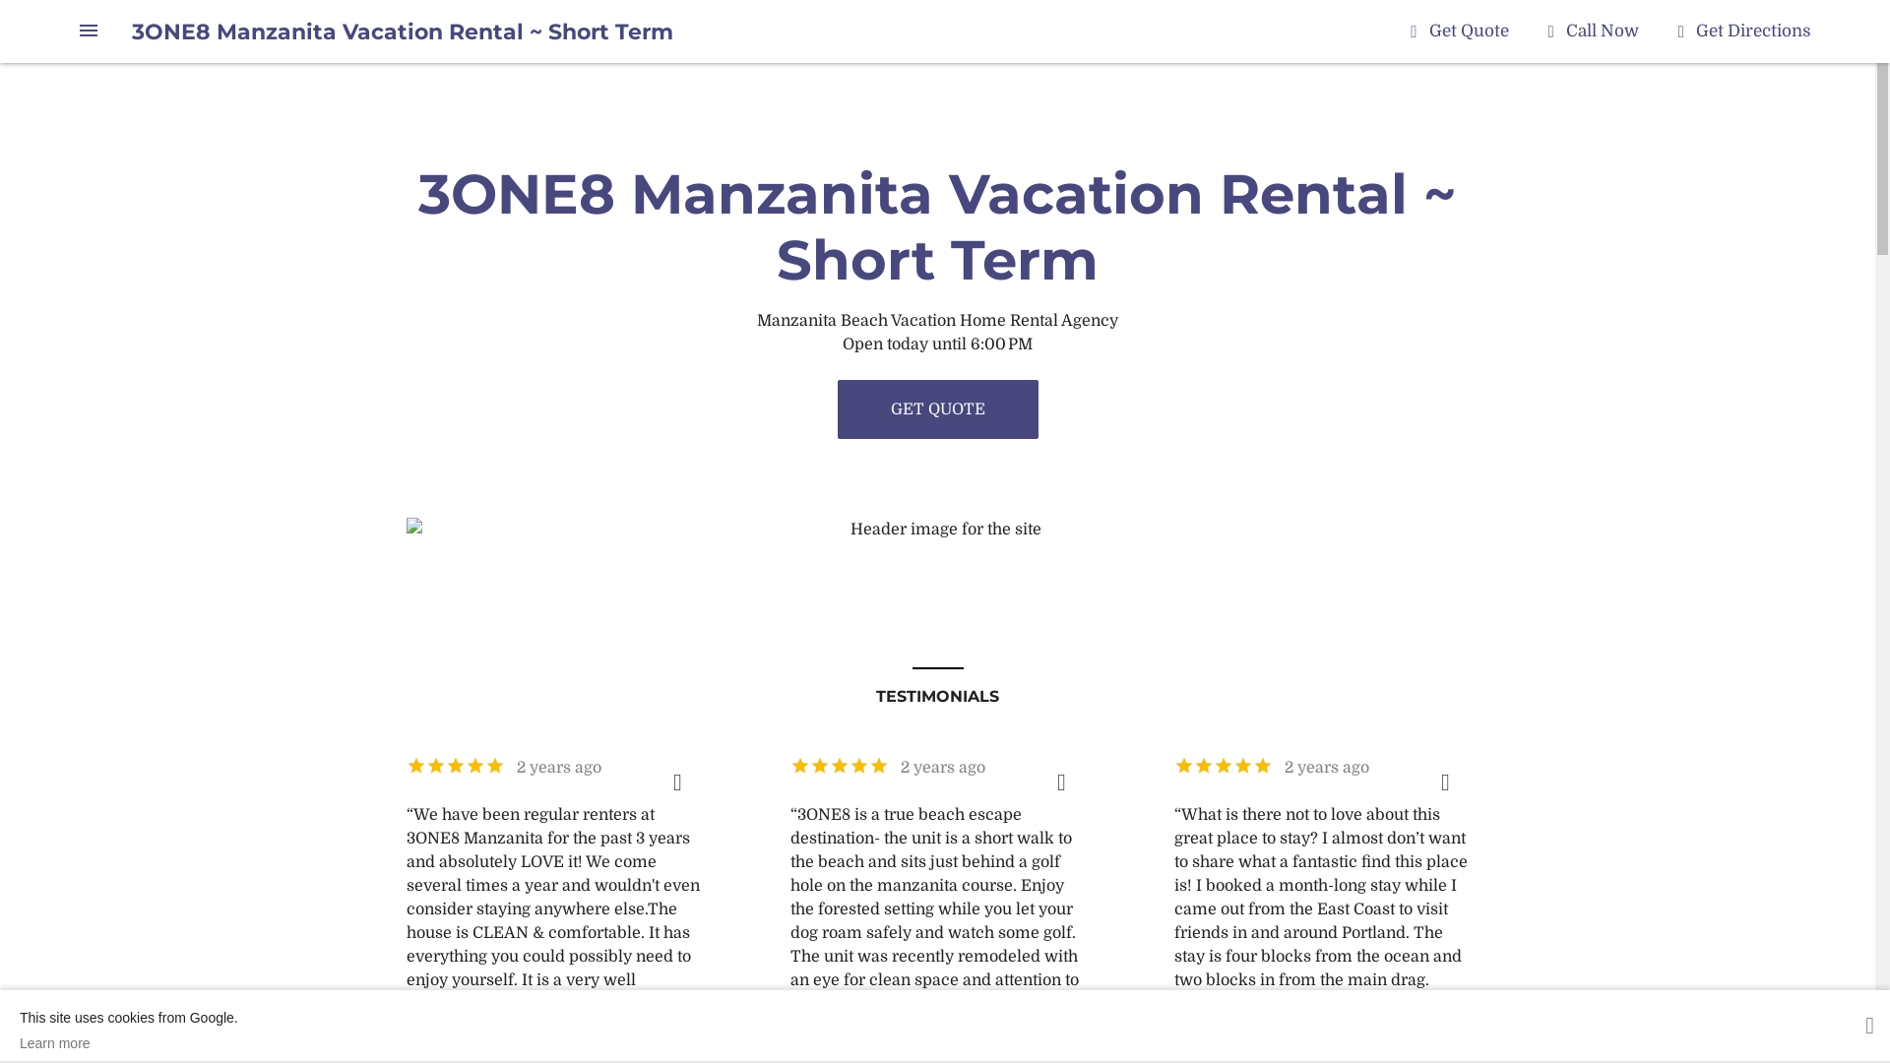 The width and height of the screenshot is (1890, 1063). What do you see at coordinates (129, 1043) in the screenshot?
I see `Learn more` at bounding box center [129, 1043].